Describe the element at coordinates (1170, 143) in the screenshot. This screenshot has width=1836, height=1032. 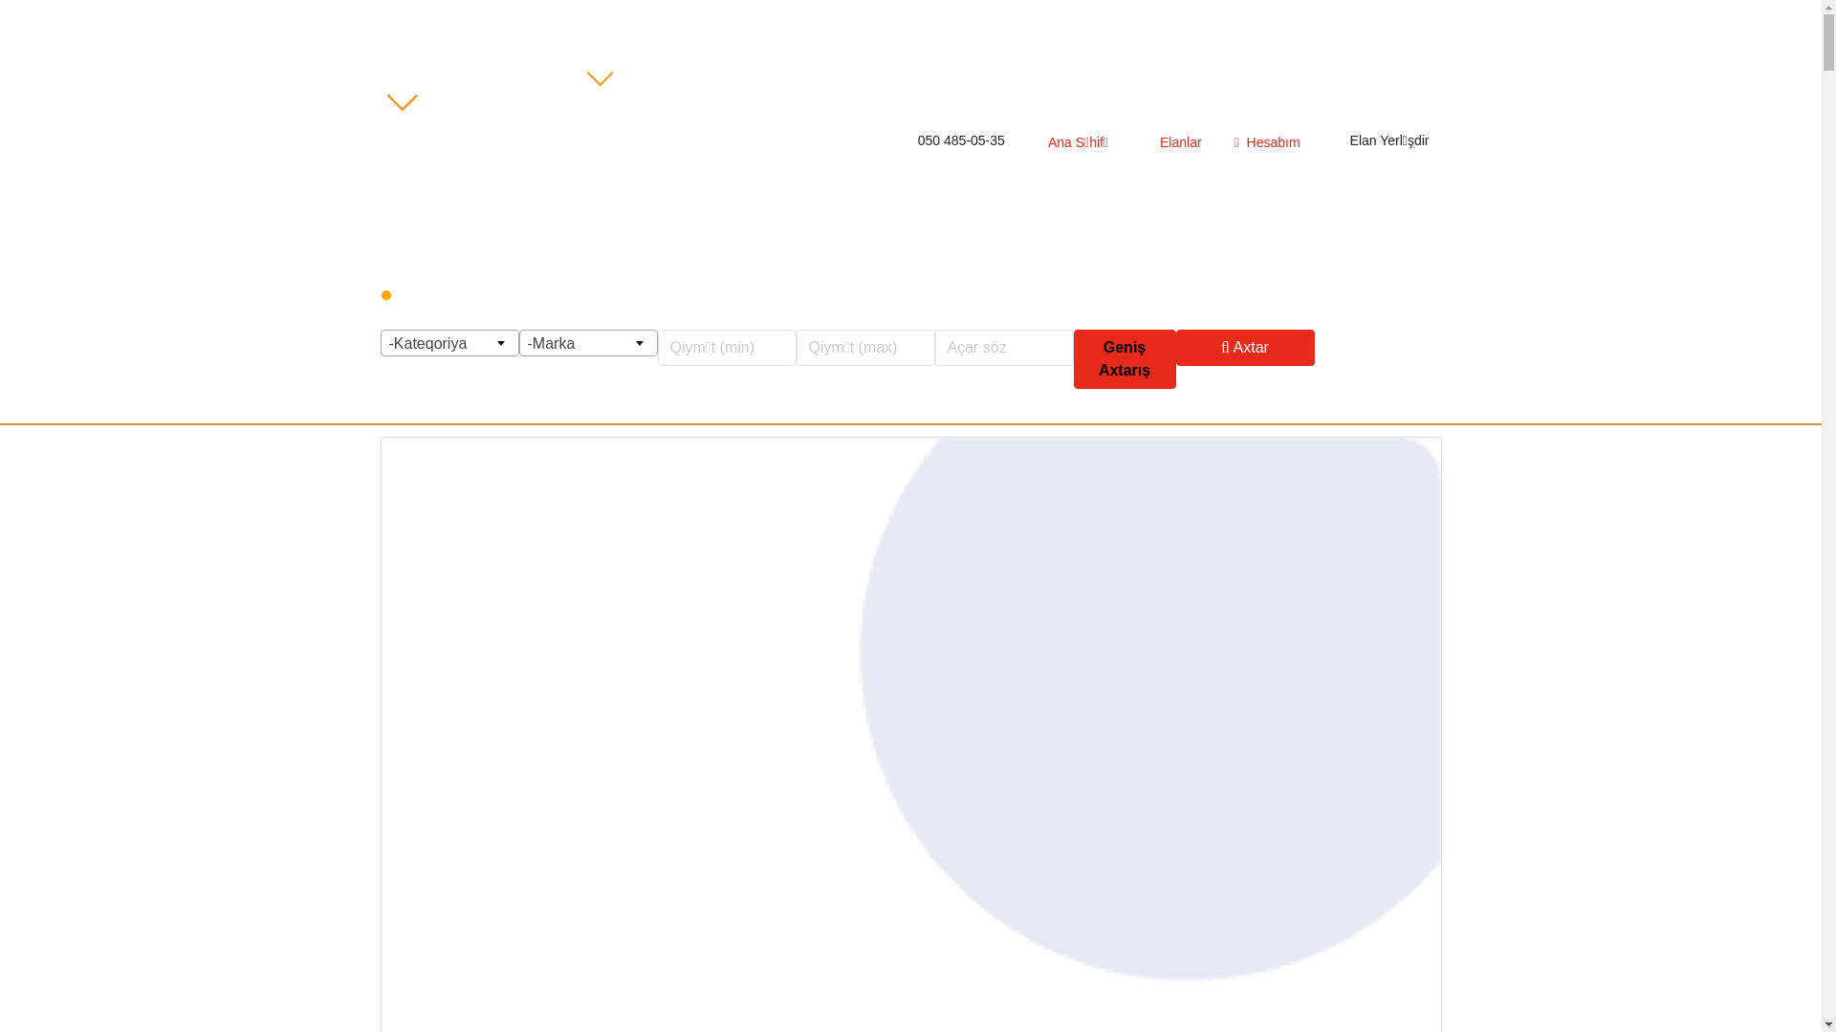
I see `Elanlar` at that location.